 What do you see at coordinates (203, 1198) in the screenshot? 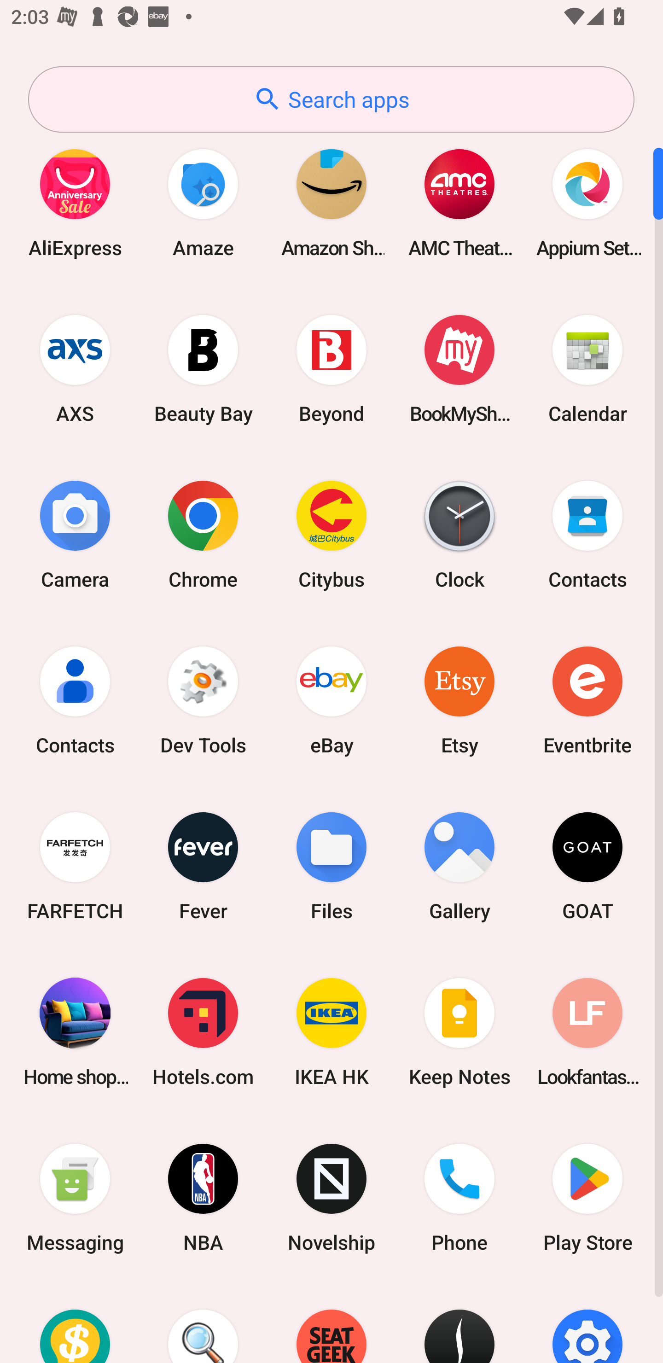
I see `NBA` at bounding box center [203, 1198].